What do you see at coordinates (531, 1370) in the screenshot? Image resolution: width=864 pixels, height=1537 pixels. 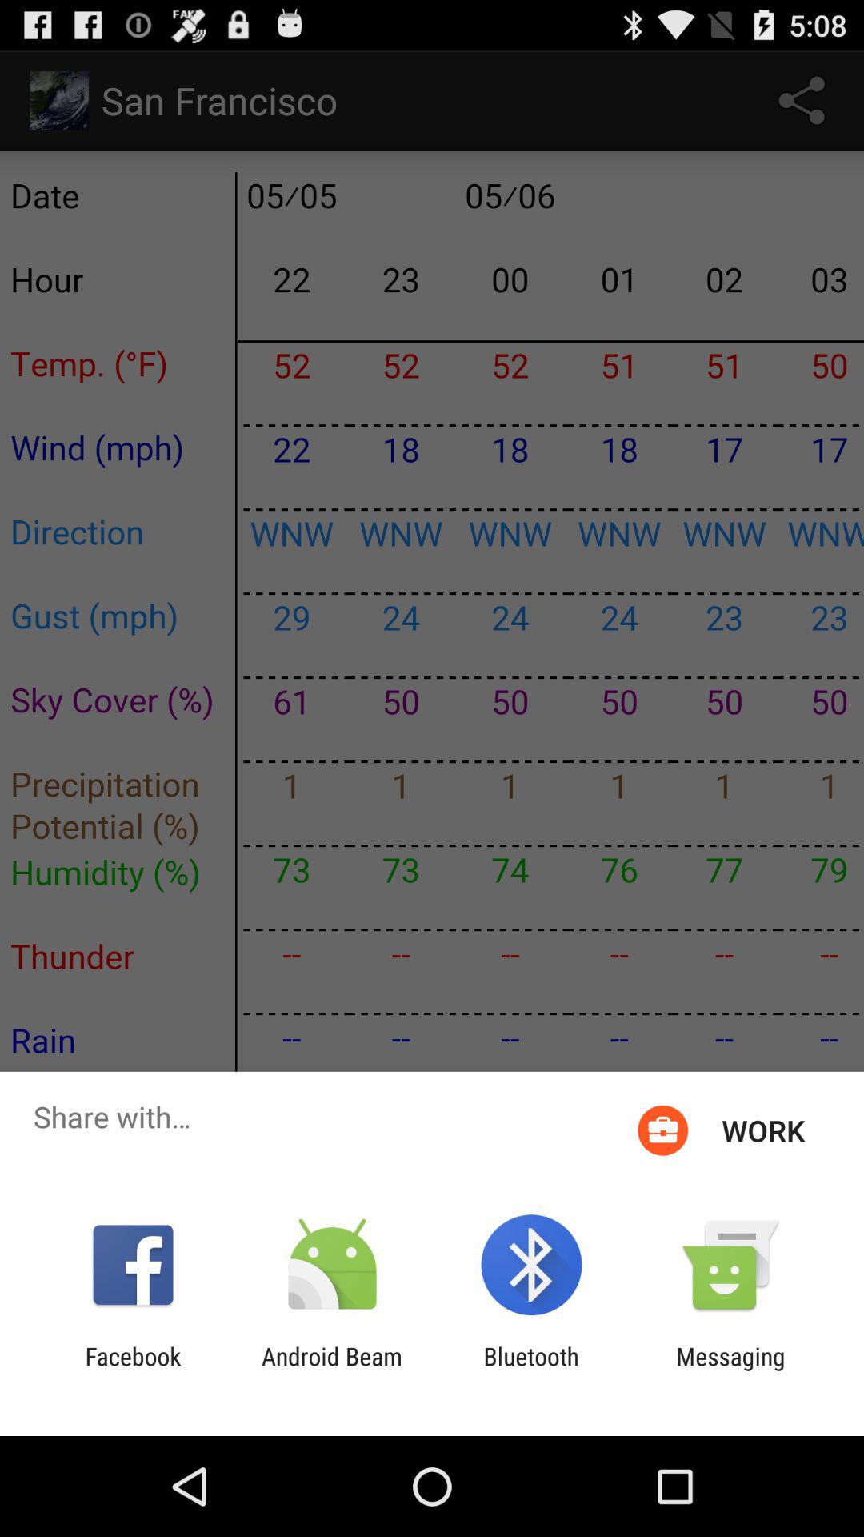 I see `choose icon to the right of android beam app` at bounding box center [531, 1370].